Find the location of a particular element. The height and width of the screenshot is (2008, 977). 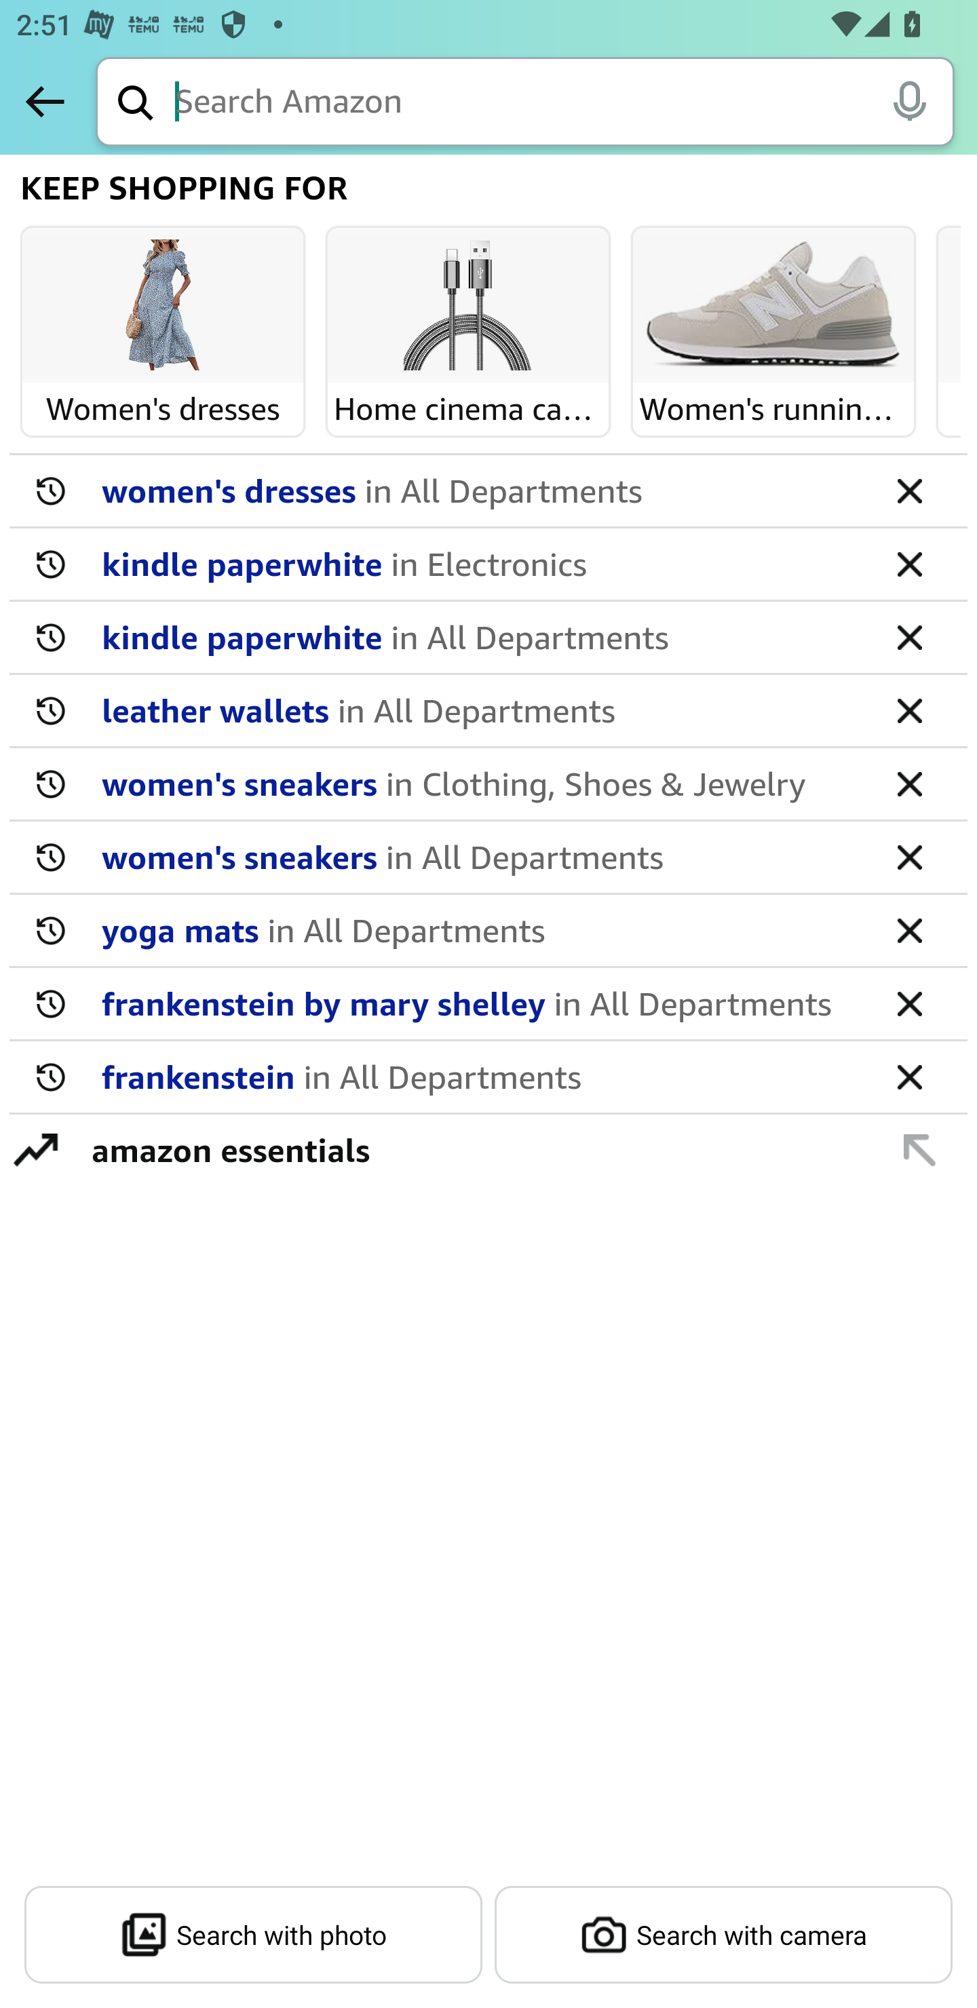

frankenstein by mary shelley delete is located at coordinates (488, 1004).